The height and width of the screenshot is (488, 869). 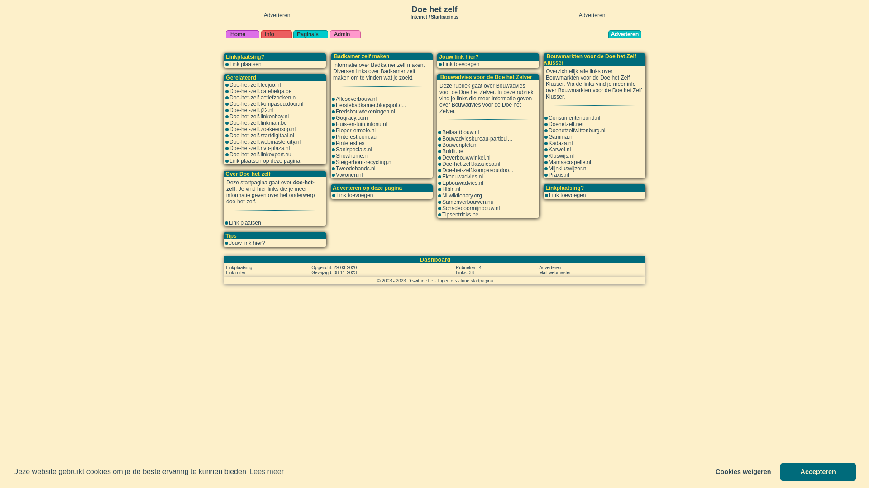 I want to click on Link plaatsen op deze pagina, so click(x=264, y=161).